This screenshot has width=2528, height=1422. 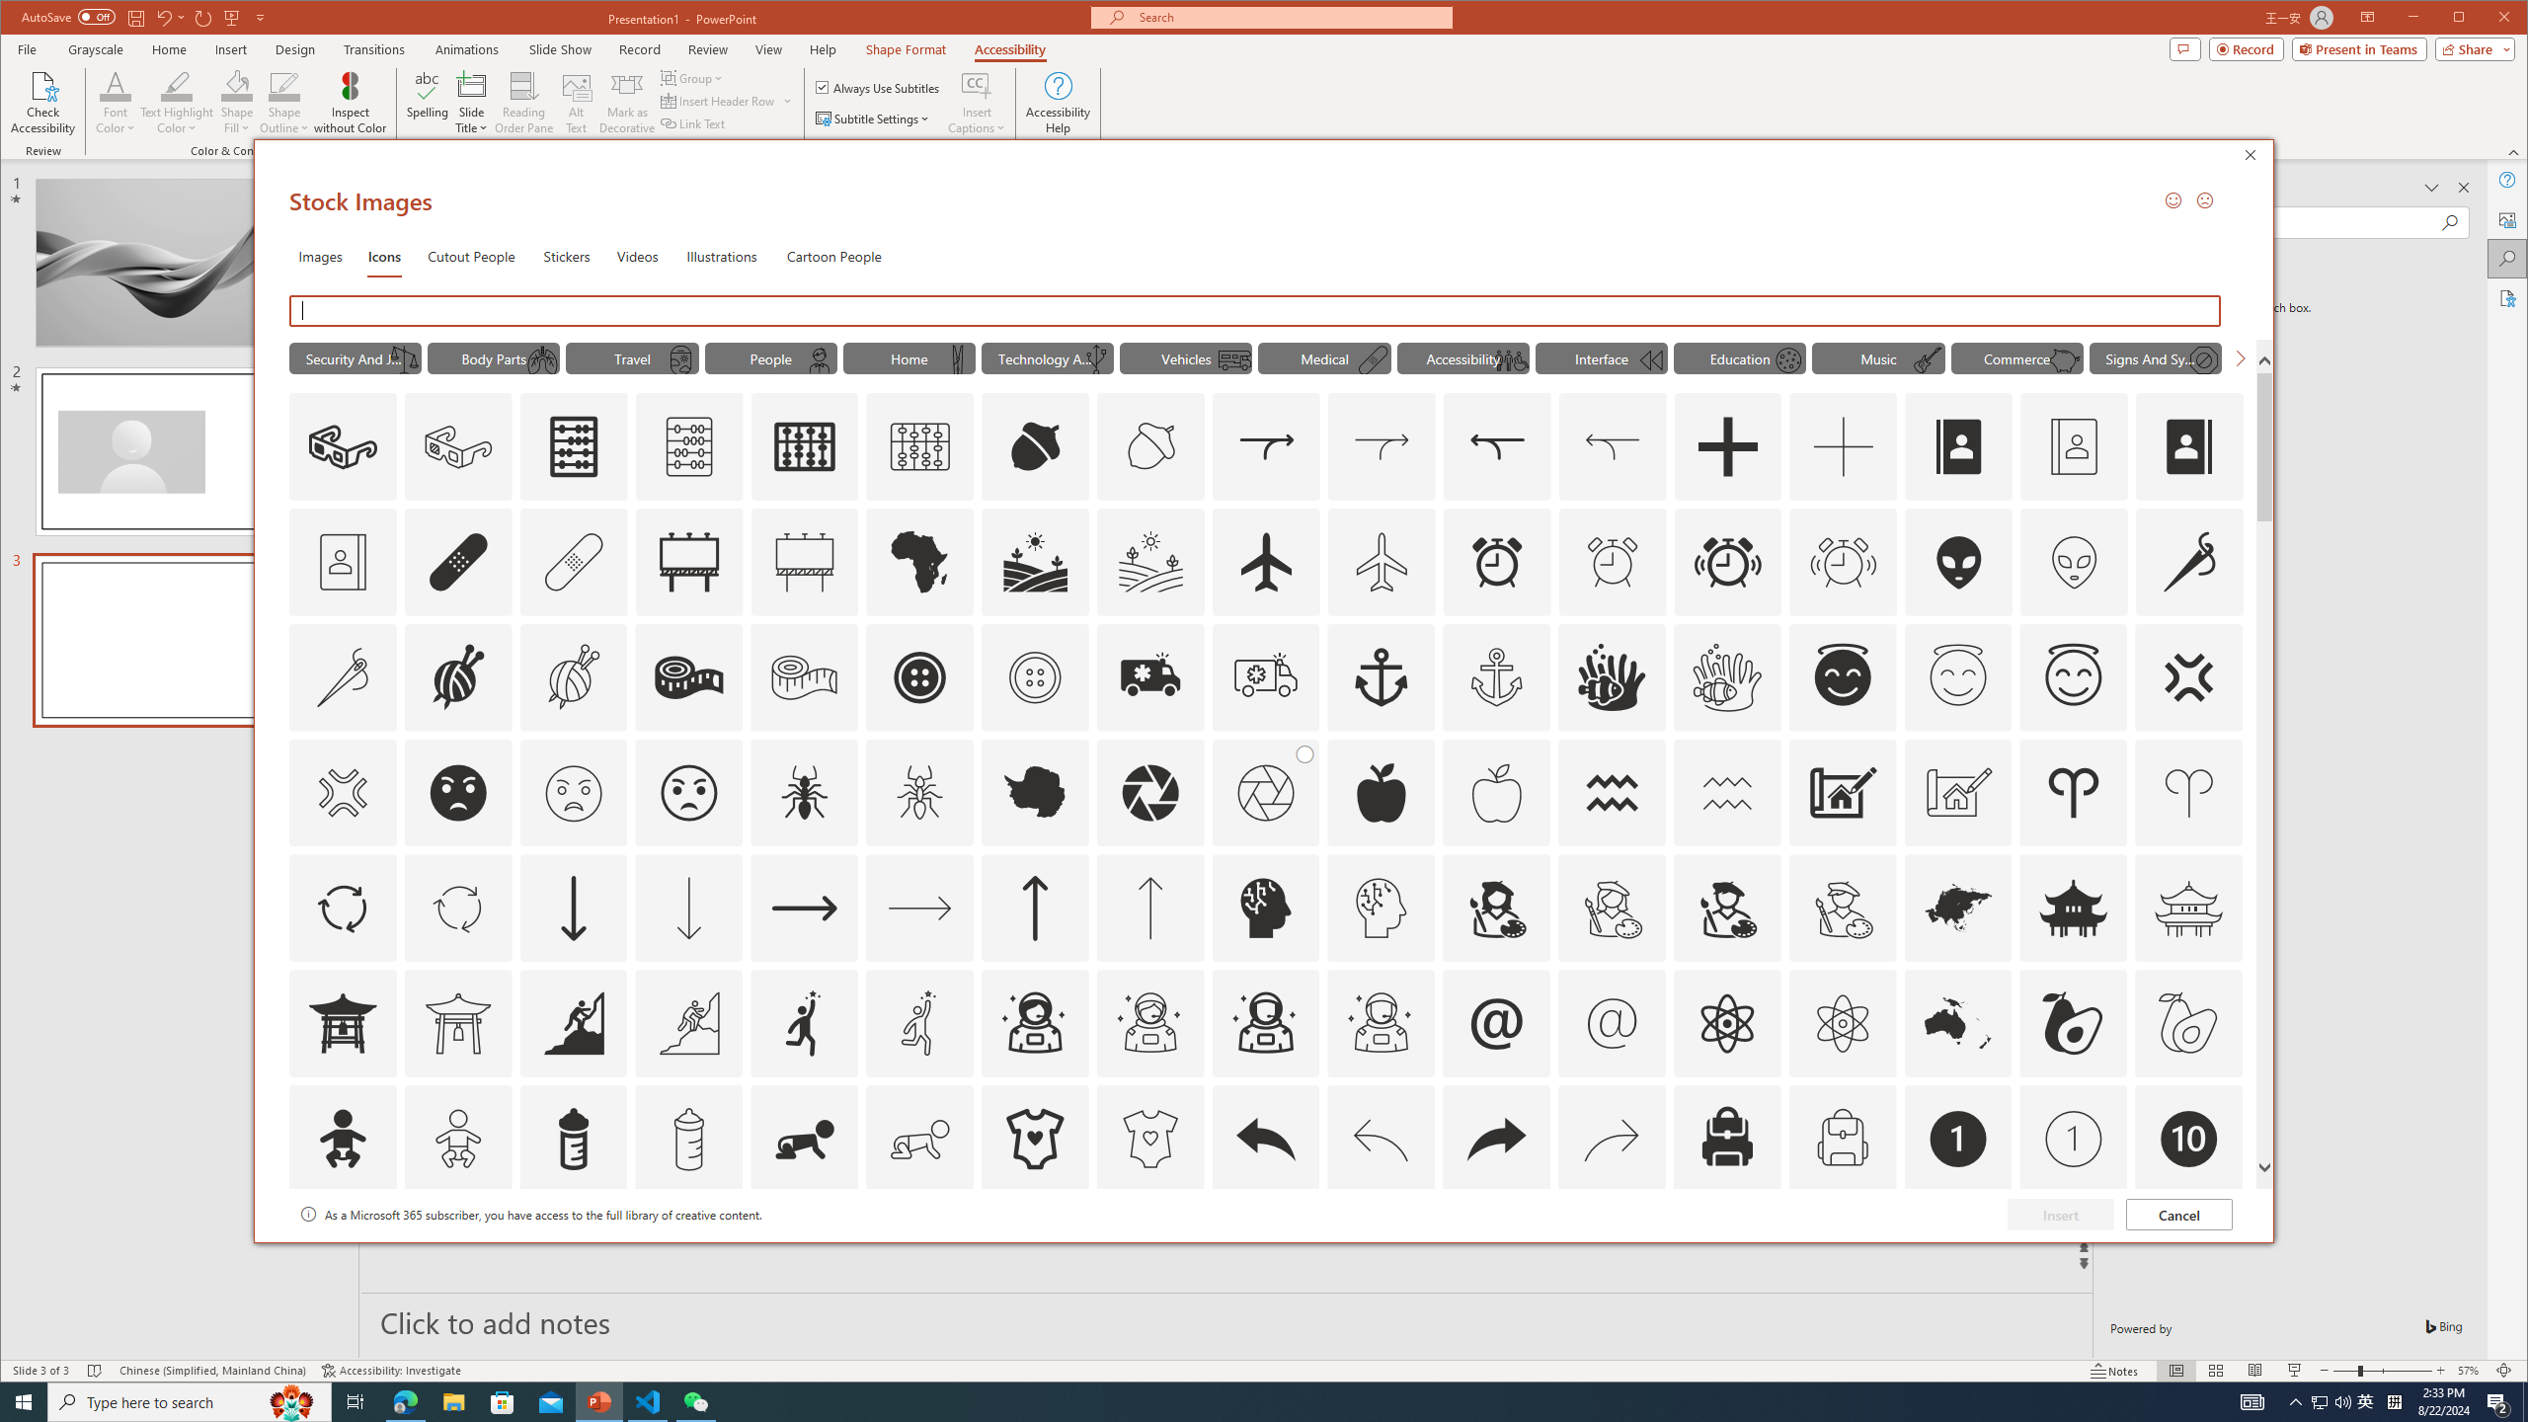 What do you see at coordinates (2173, 199) in the screenshot?
I see `Send a Smile` at bounding box center [2173, 199].